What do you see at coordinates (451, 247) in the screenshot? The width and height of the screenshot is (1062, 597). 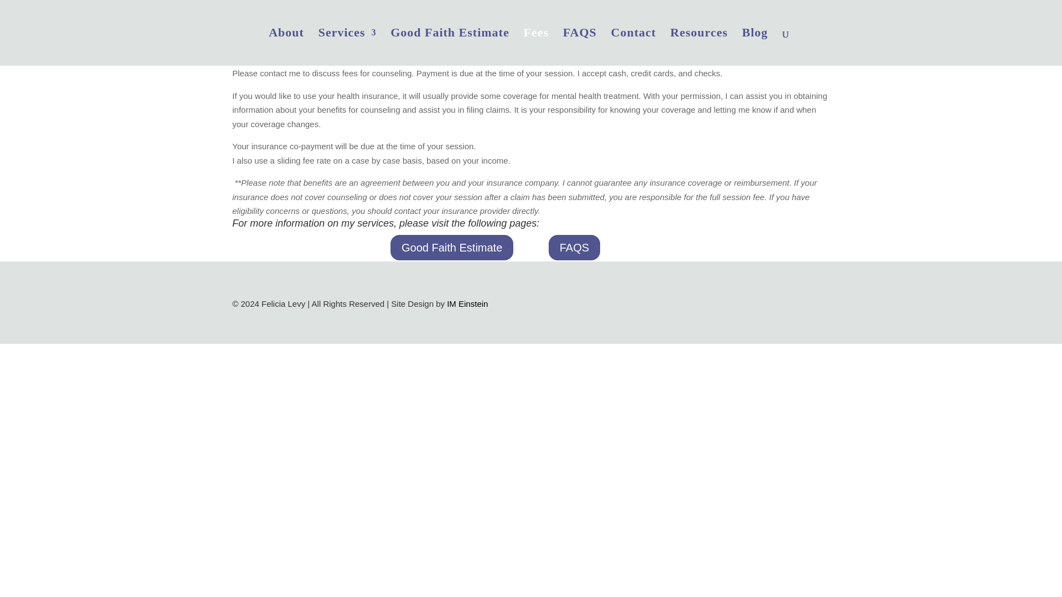 I see `Good Faith Estimate` at bounding box center [451, 247].